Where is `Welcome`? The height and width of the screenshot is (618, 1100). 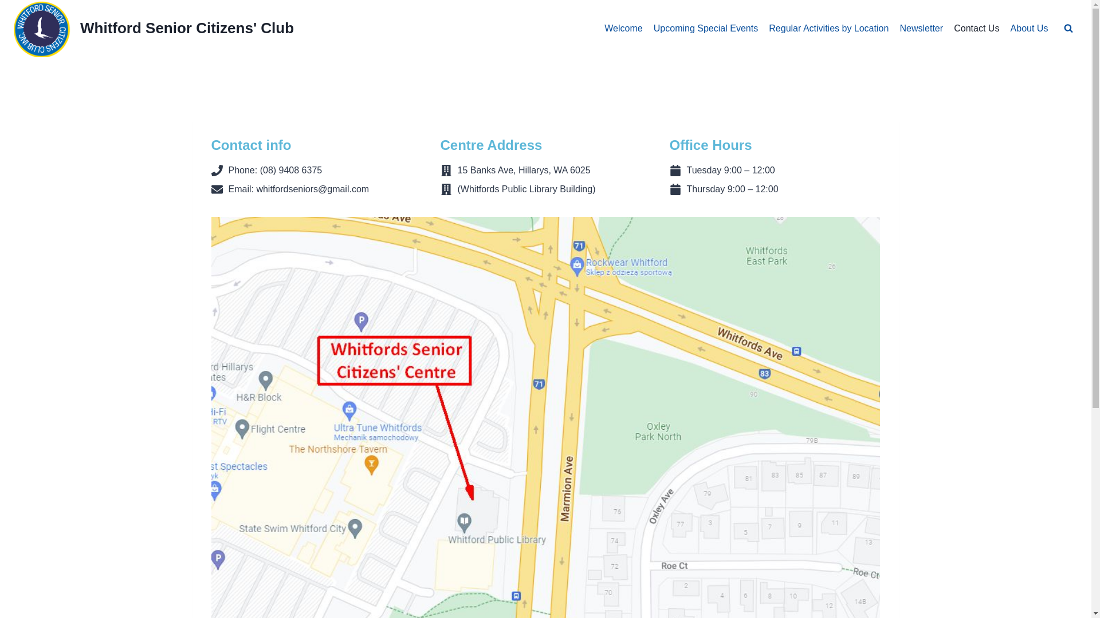 Welcome is located at coordinates (624, 29).